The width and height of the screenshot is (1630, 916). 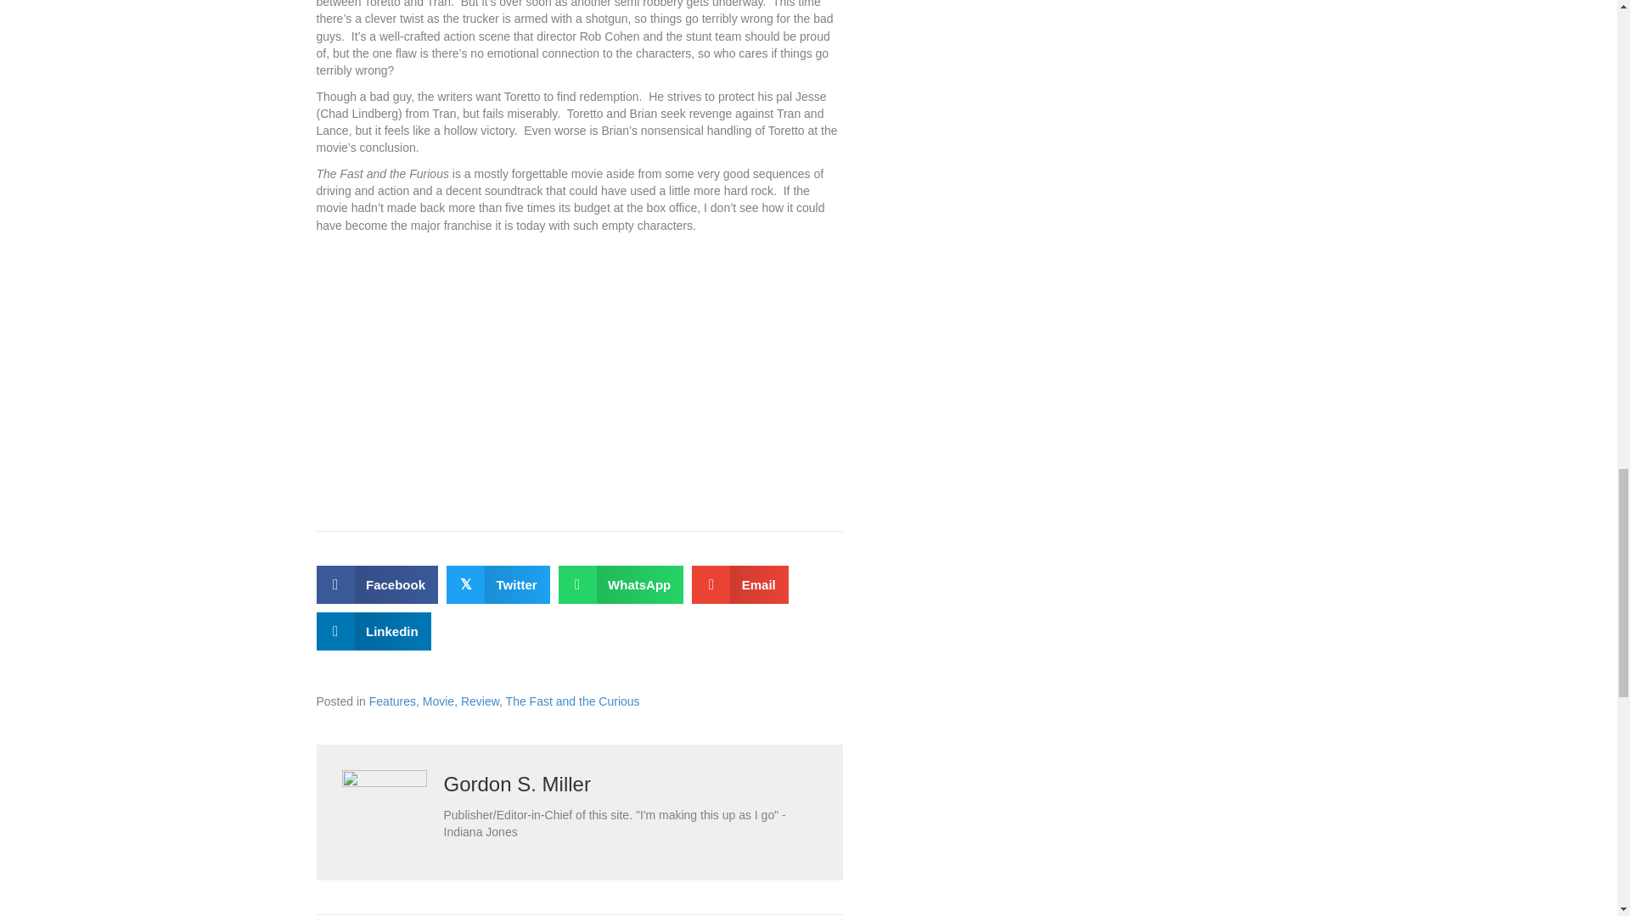 What do you see at coordinates (528, 361) in the screenshot?
I see `The Fast and The Furious - Trailer` at bounding box center [528, 361].